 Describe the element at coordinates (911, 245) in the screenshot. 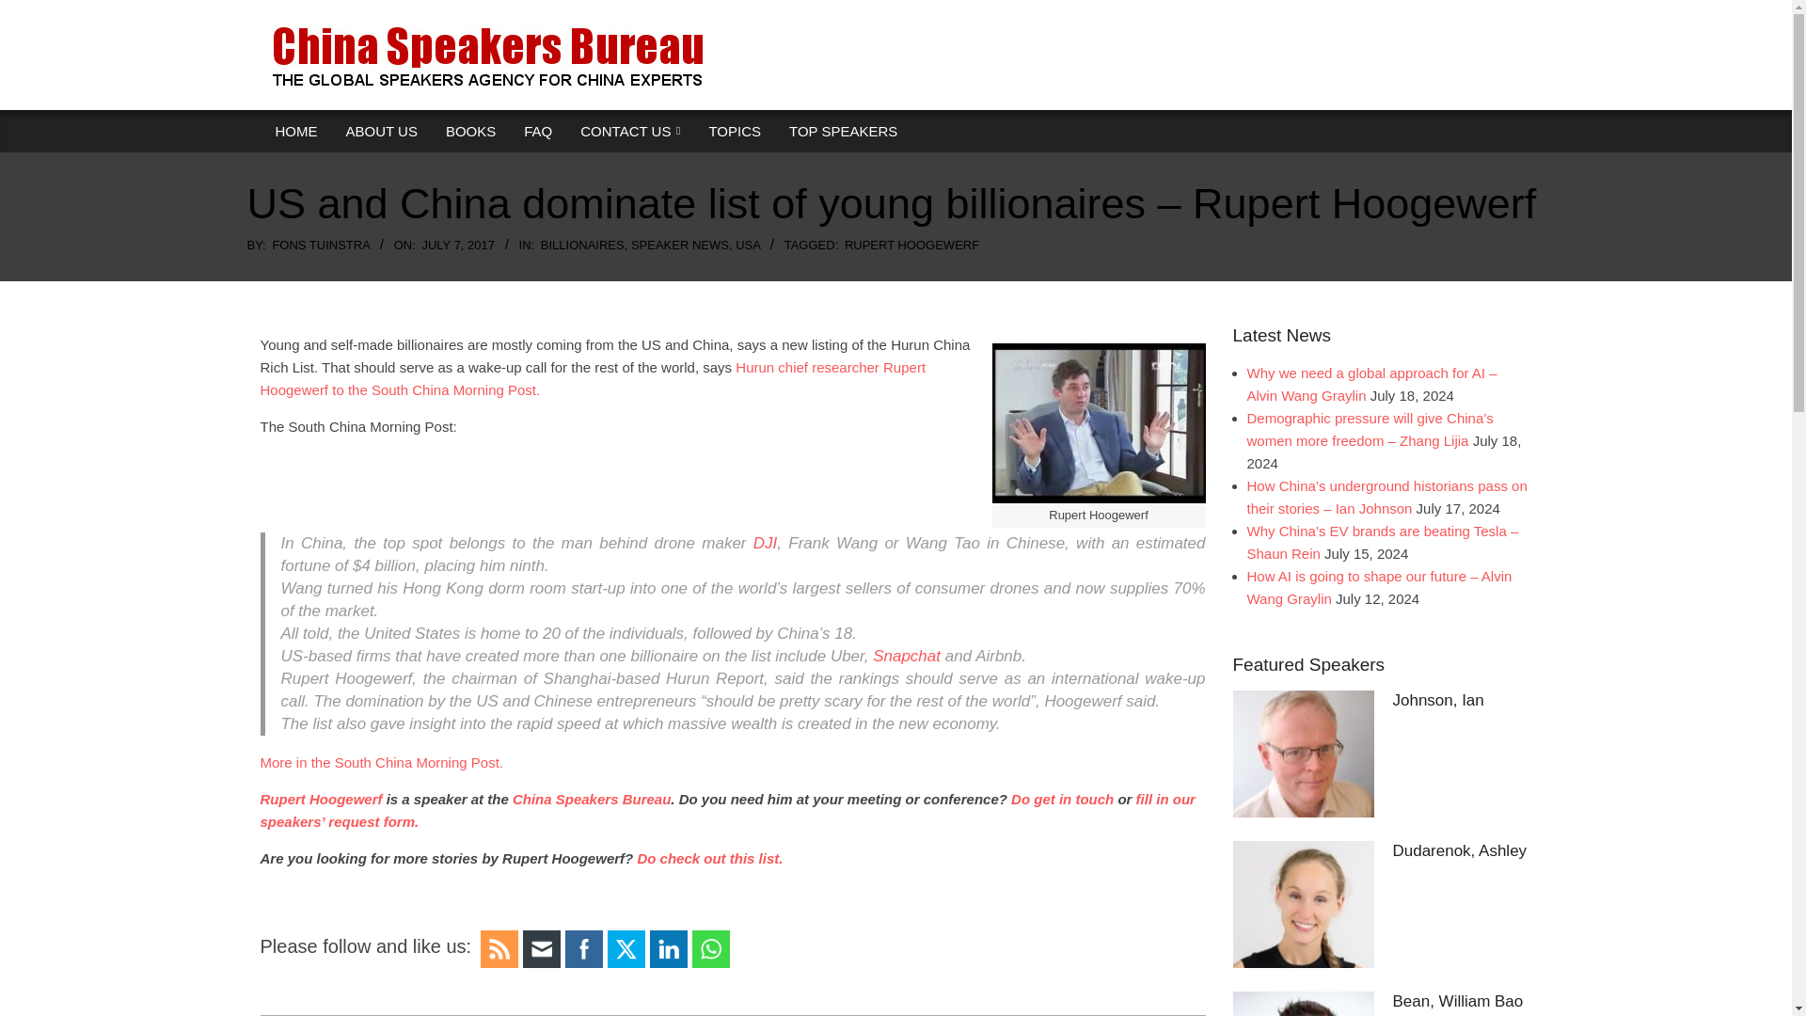

I see `RUPERT HOOGEWERF` at that location.